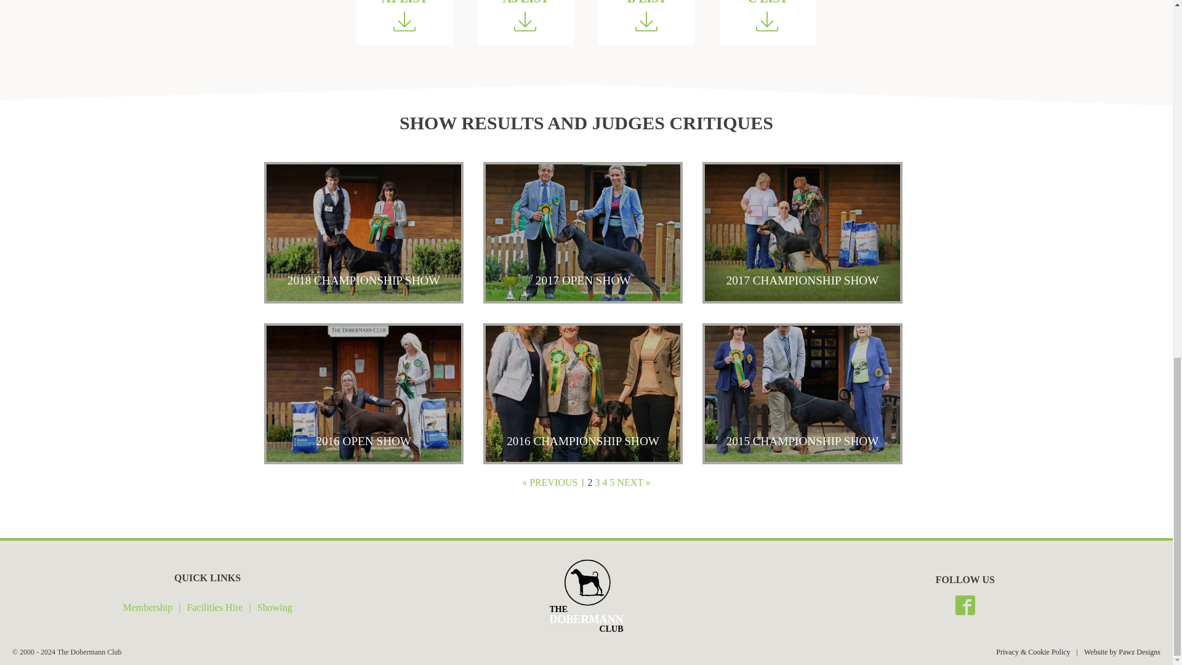 Image resolution: width=1182 pixels, height=665 pixels. I want to click on 2017 CHAMPIONSHIP SHOW, so click(802, 232).